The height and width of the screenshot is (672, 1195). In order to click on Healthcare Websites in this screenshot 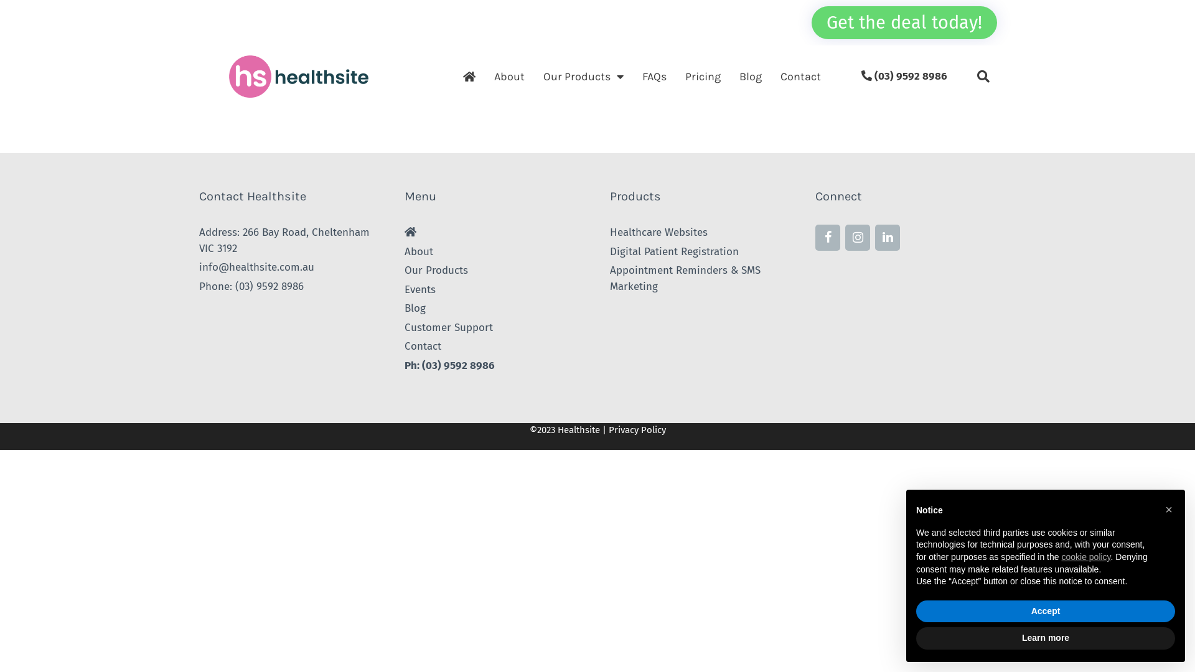, I will do `click(658, 233)`.